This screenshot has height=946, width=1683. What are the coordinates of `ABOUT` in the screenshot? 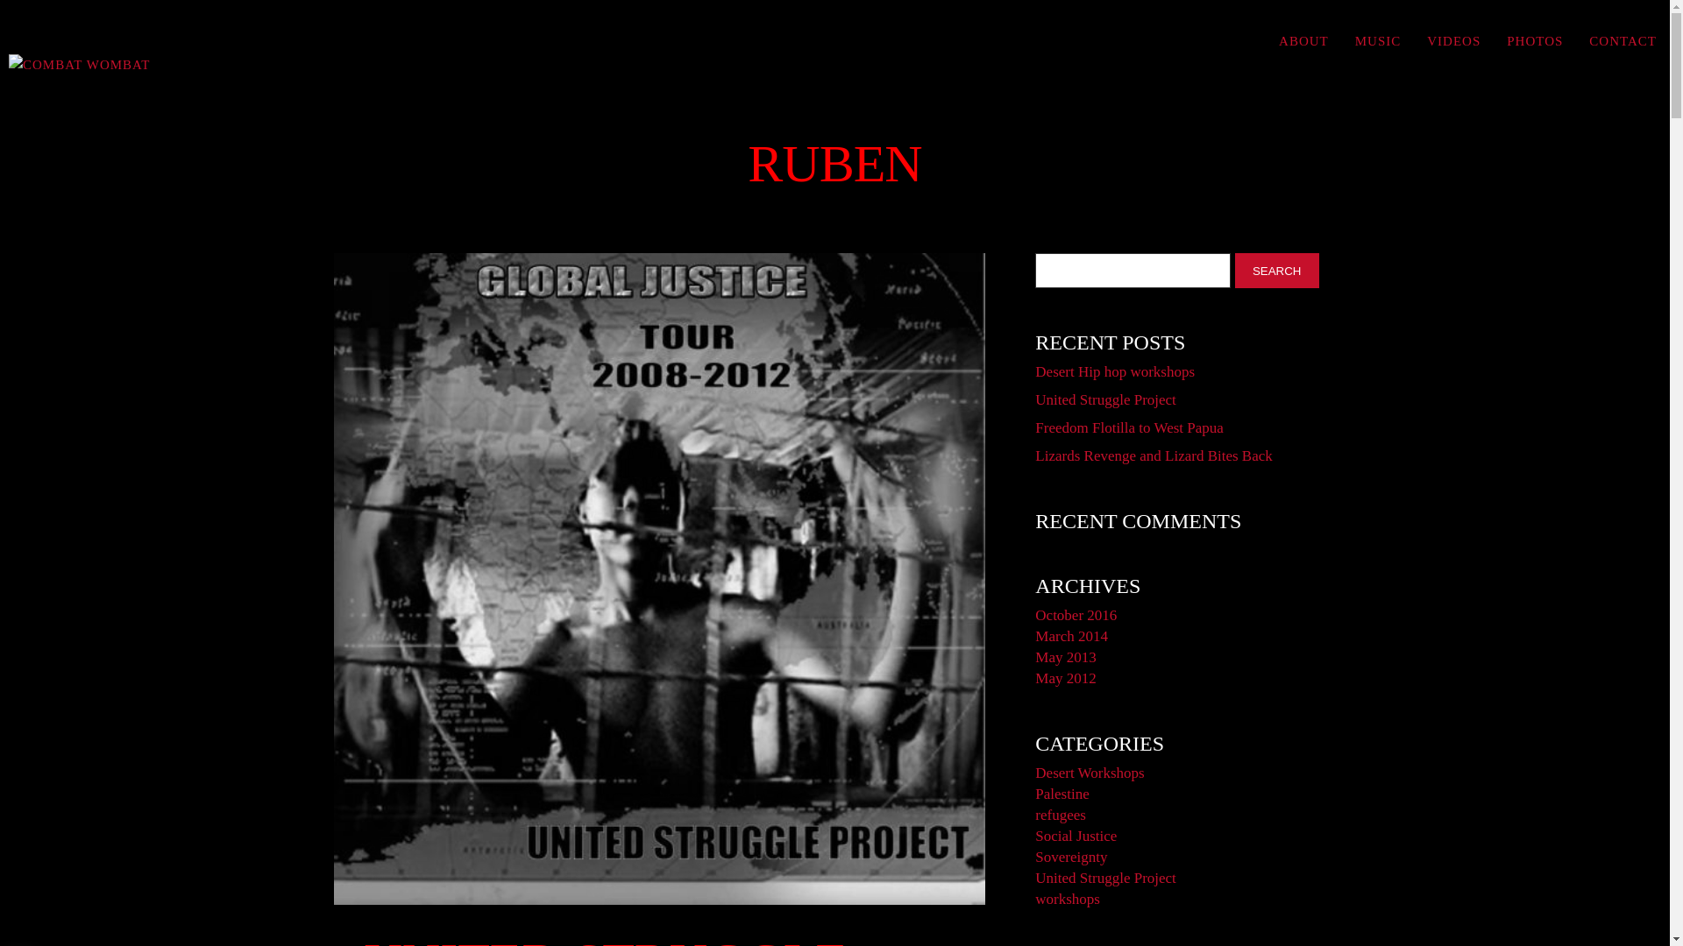 It's located at (1304, 40).